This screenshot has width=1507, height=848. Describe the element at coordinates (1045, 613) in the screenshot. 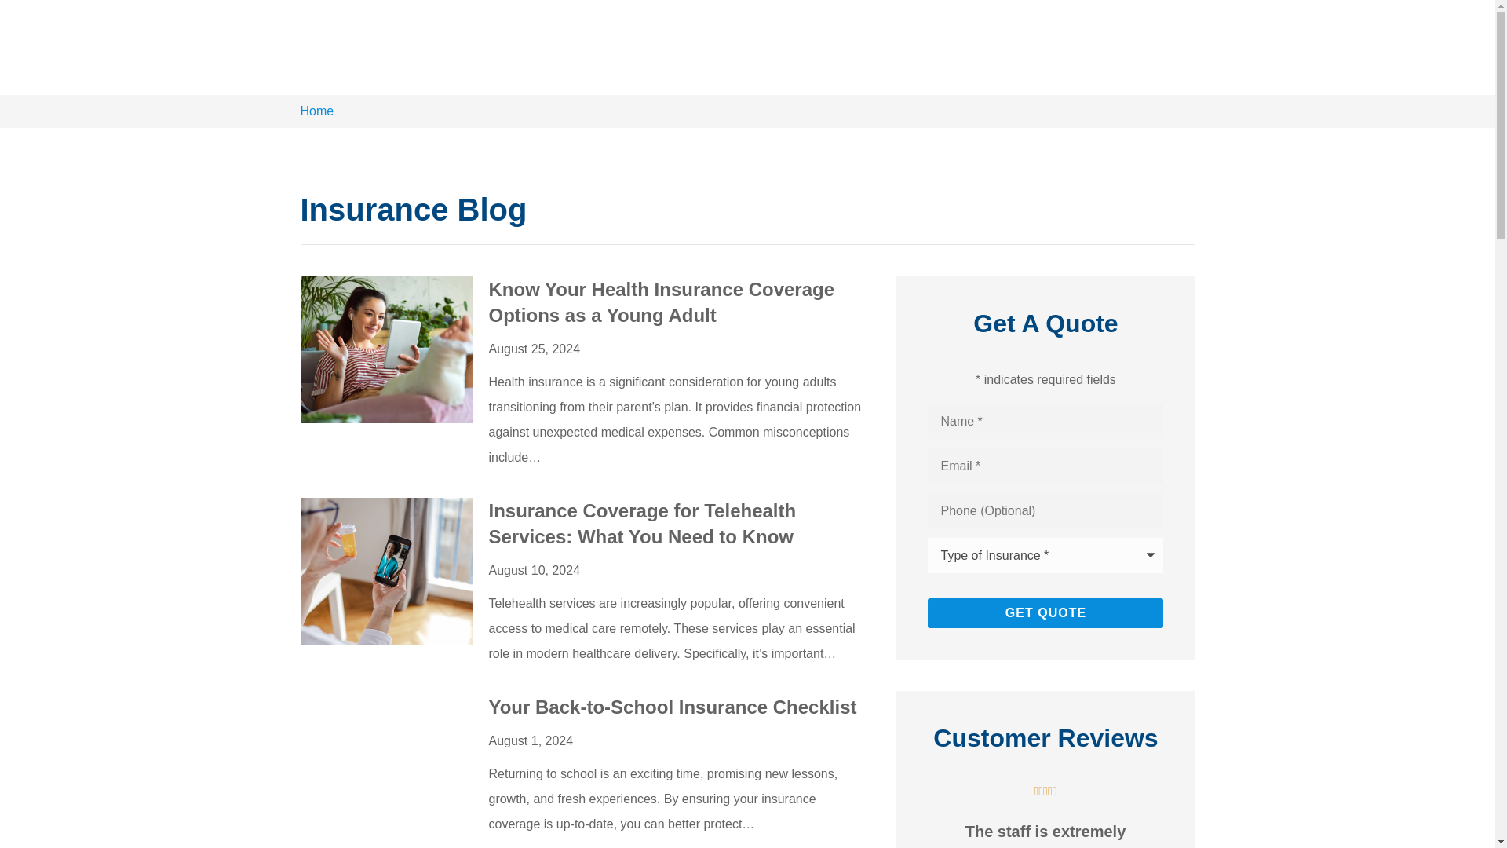

I see `Get Quote` at that location.